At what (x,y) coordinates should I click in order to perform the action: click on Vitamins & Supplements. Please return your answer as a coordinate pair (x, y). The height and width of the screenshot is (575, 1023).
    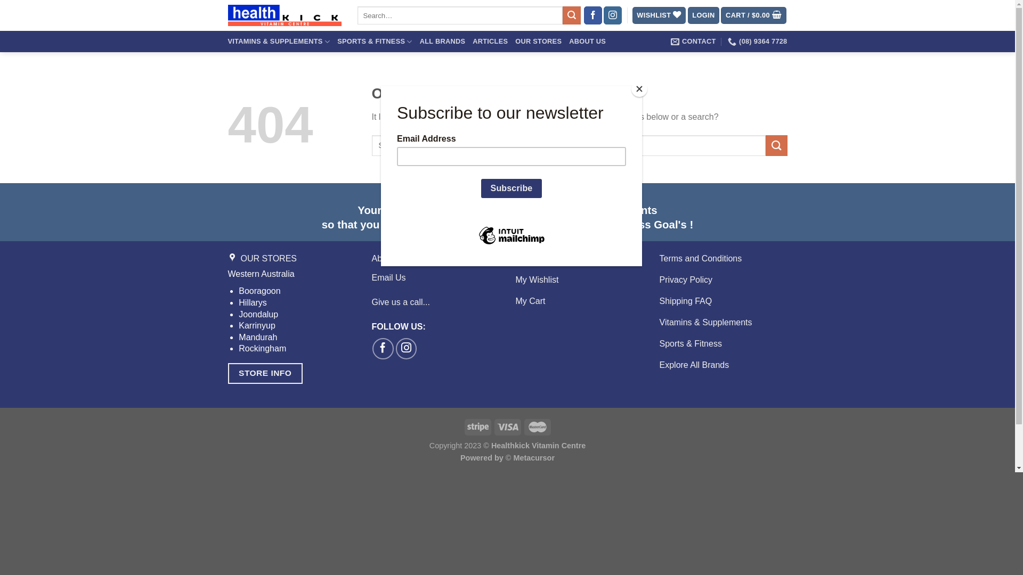
    Looking at the image, I should click on (724, 324).